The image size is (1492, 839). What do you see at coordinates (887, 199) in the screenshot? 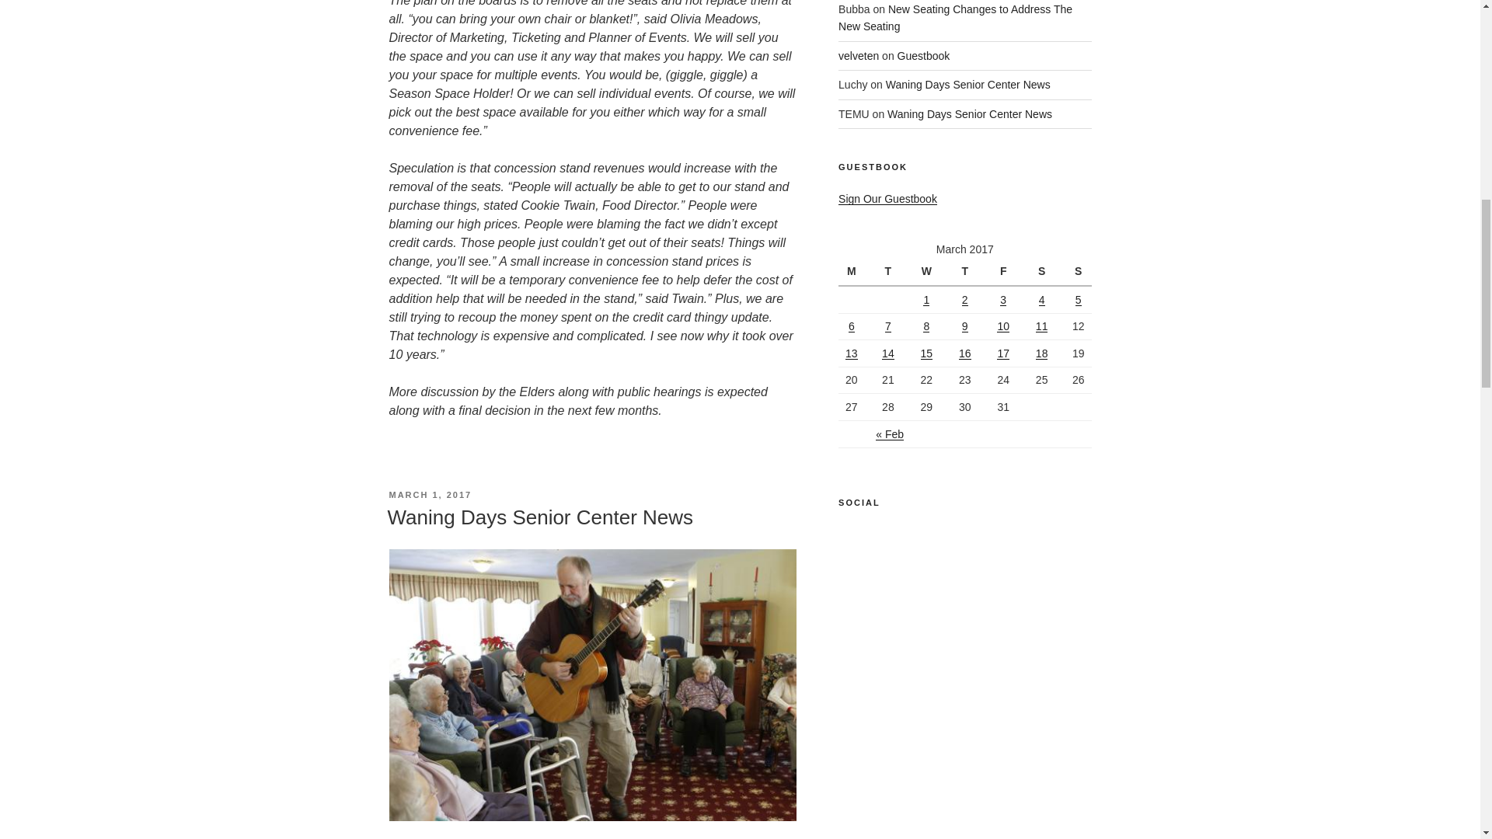
I see `Sign Our Guestbook` at bounding box center [887, 199].